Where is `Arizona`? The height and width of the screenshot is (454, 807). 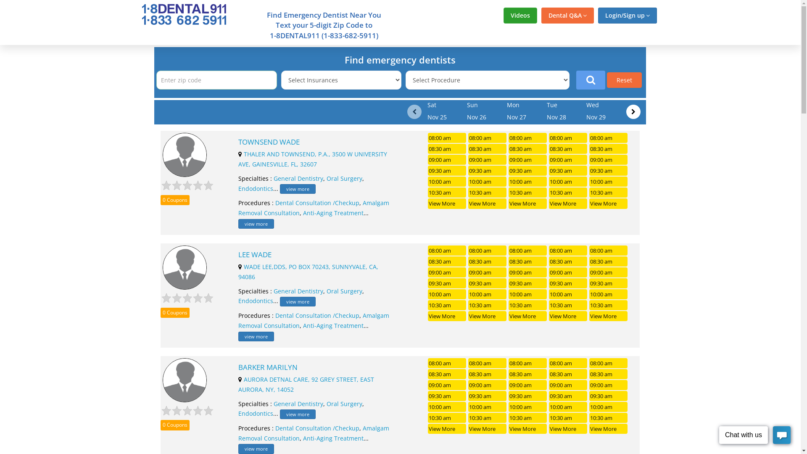 Arizona is located at coordinates (180, 217).